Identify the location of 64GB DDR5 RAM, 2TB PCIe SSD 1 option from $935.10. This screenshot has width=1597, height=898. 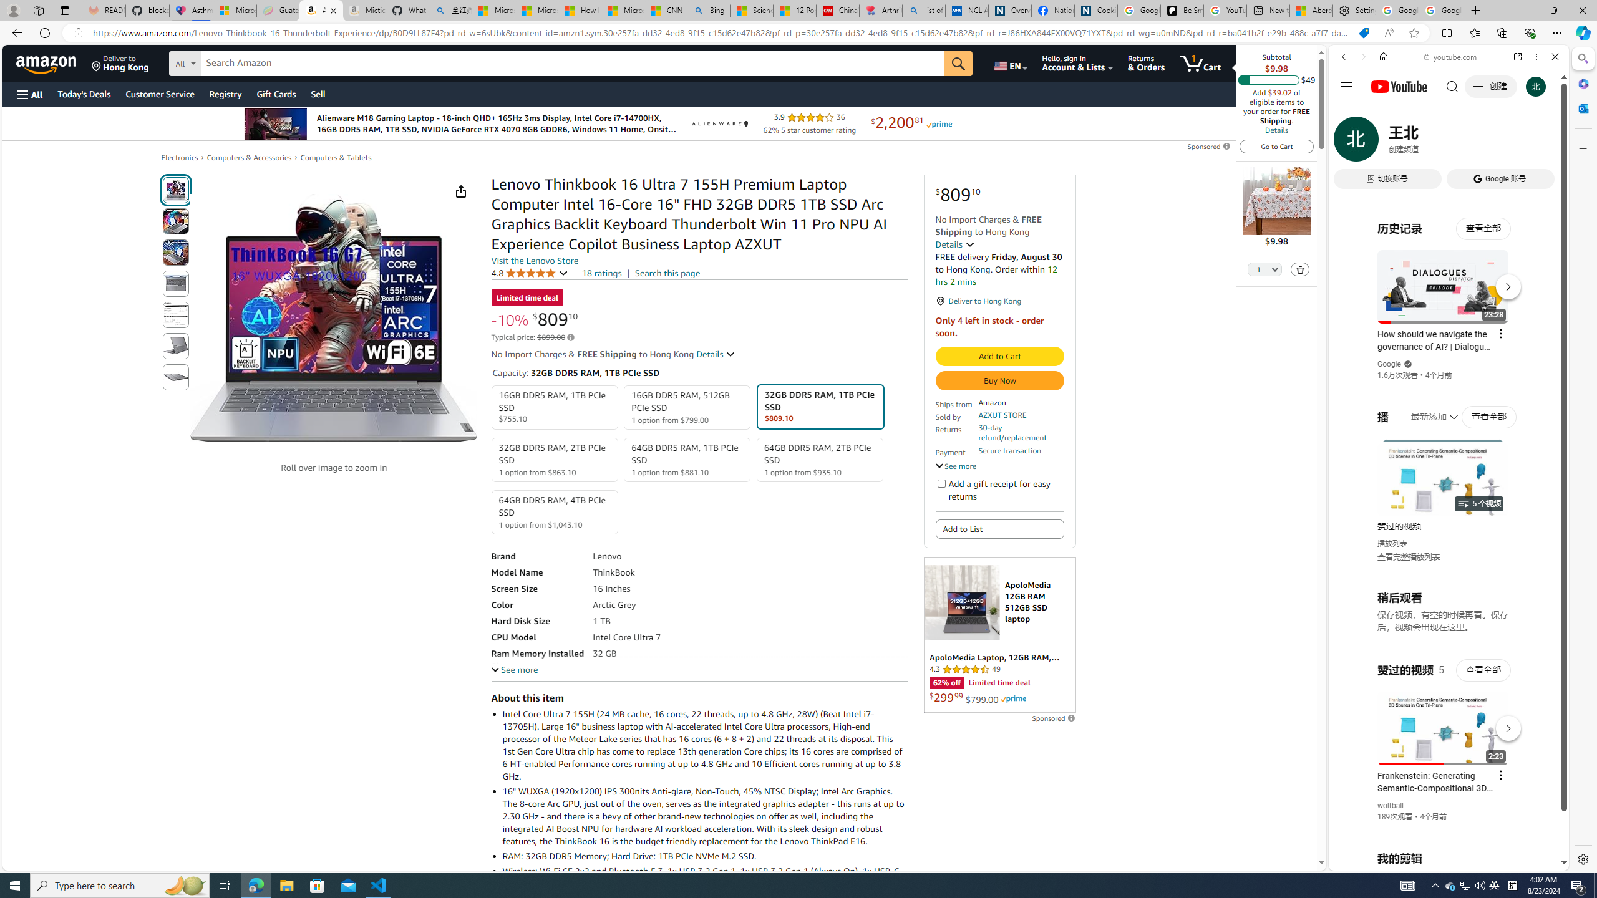
(820, 459).